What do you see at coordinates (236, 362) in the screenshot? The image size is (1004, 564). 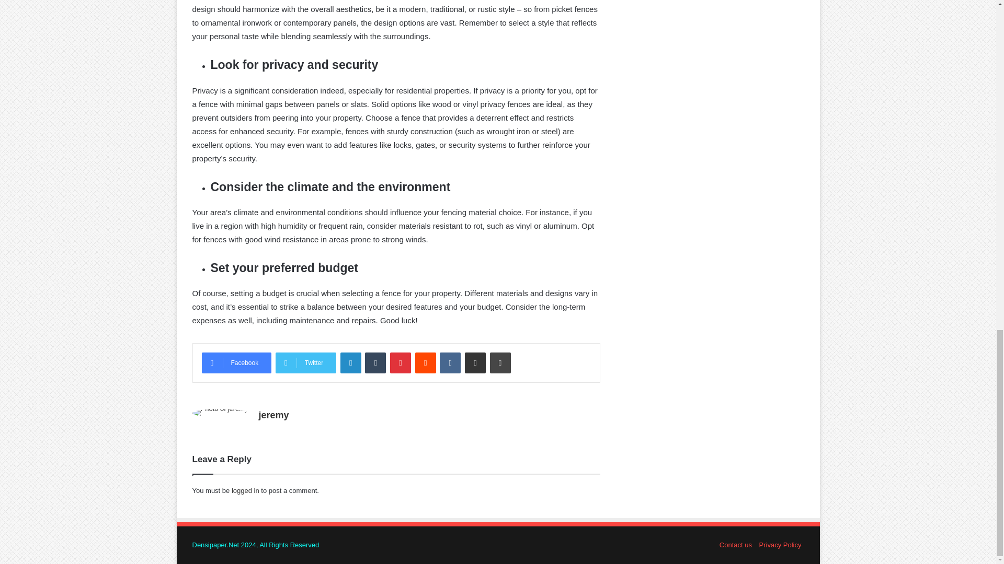 I see `Facebook` at bounding box center [236, 362].